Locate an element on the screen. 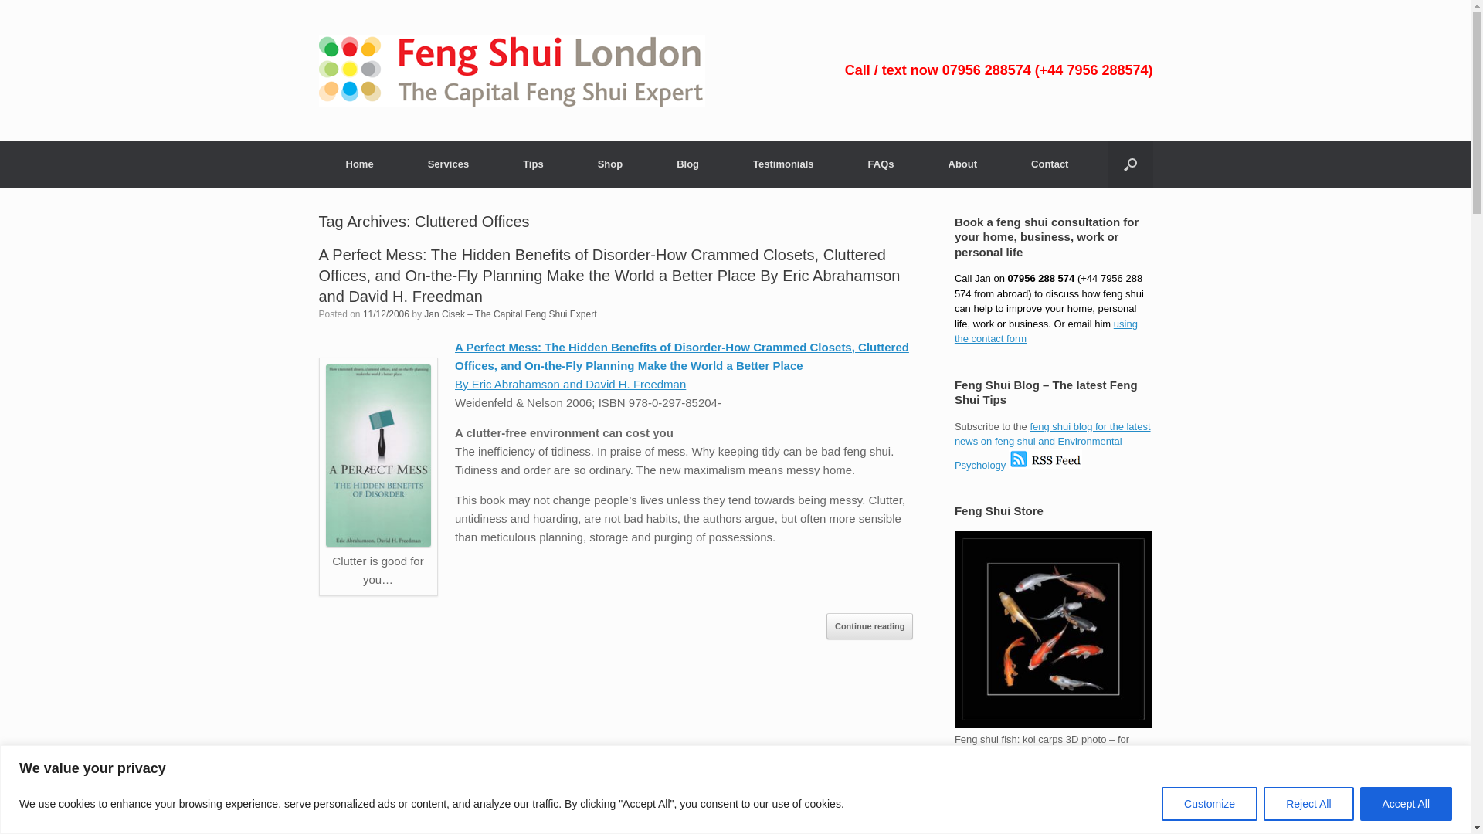 The image size is (1483, 834). Services is located at coordinates (448, 164).